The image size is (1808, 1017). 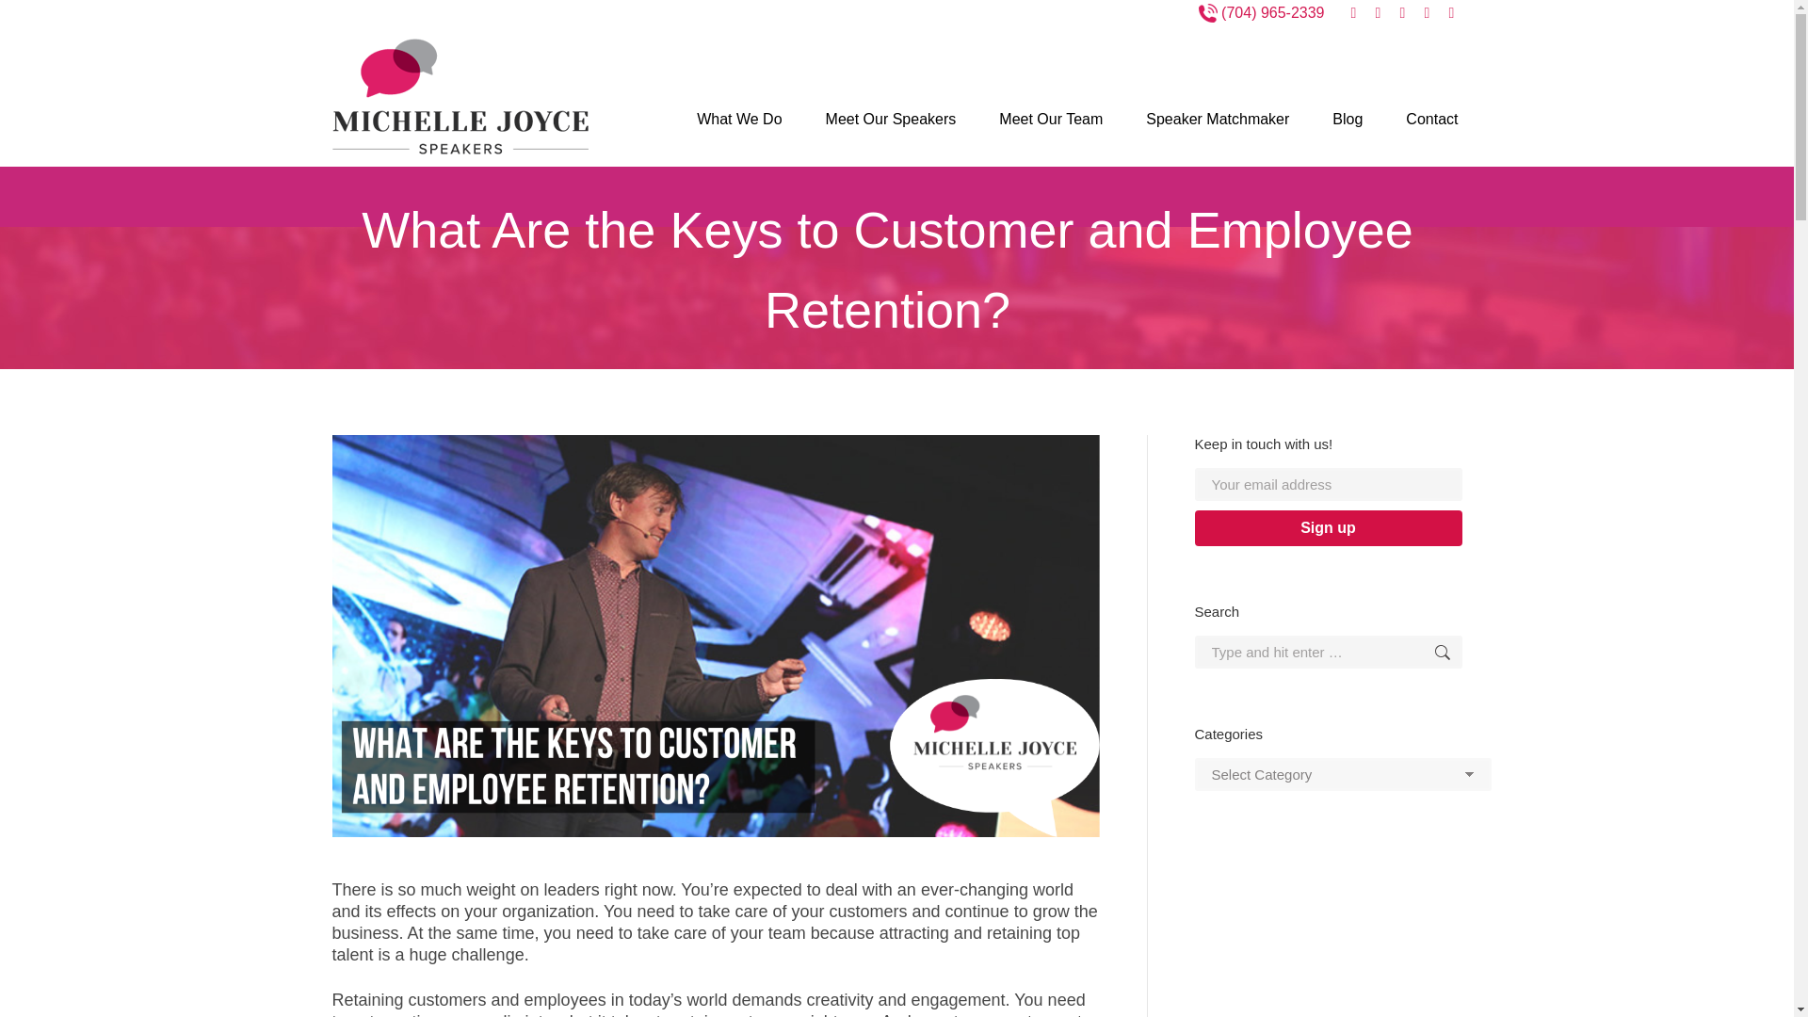 What do you see at coordinates (1217, 119) in the screenshot?
I see `Speaker Matchmaker` at bounding box center [1217, 119].